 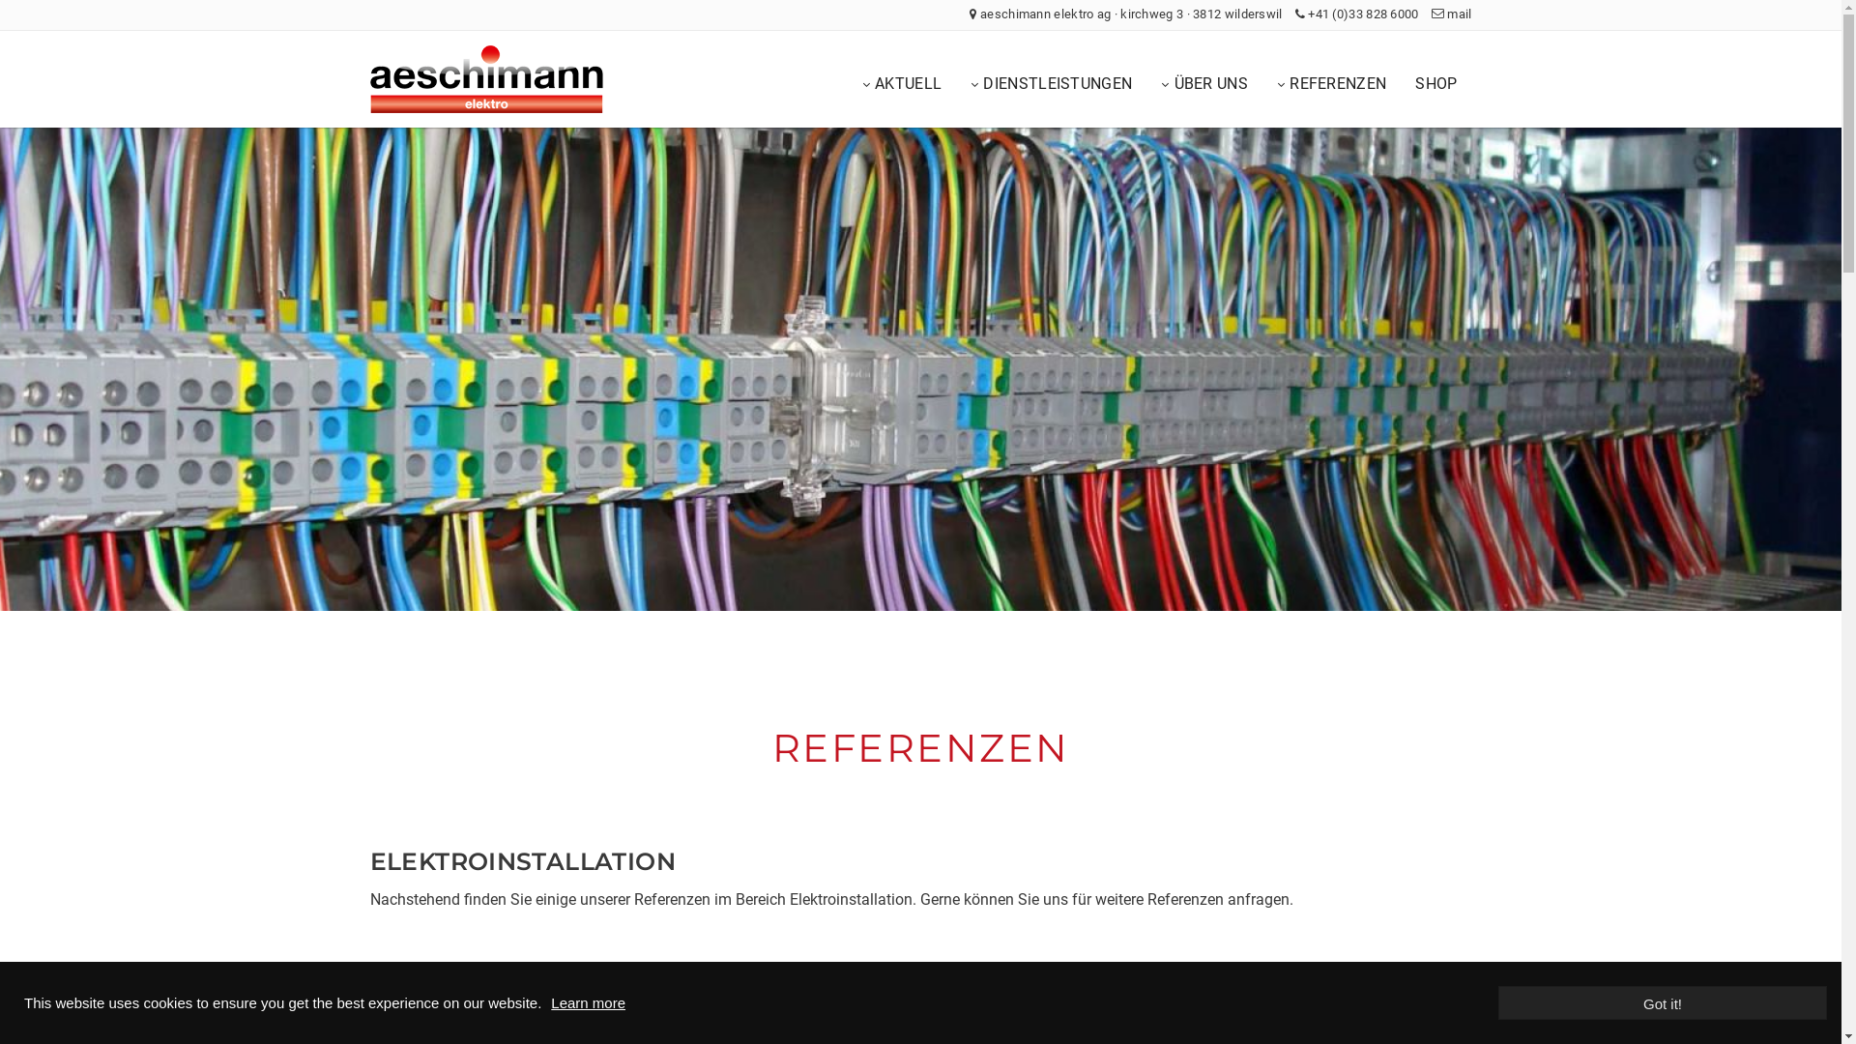 I want to click on mail, so click(x=1452, y=14).